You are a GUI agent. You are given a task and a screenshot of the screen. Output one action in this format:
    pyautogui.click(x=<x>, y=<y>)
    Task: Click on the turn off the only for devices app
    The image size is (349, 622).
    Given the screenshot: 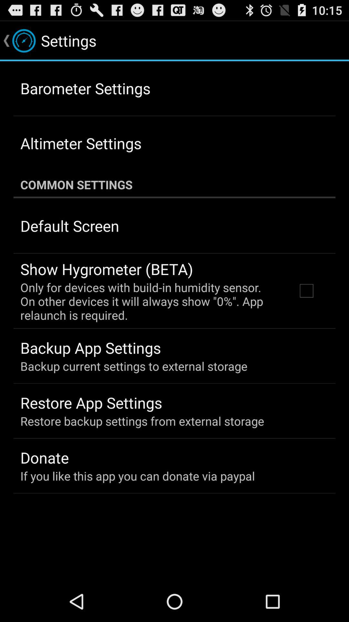 What is the action you would take?
    pyautogui.click(x=150, y=301)
    